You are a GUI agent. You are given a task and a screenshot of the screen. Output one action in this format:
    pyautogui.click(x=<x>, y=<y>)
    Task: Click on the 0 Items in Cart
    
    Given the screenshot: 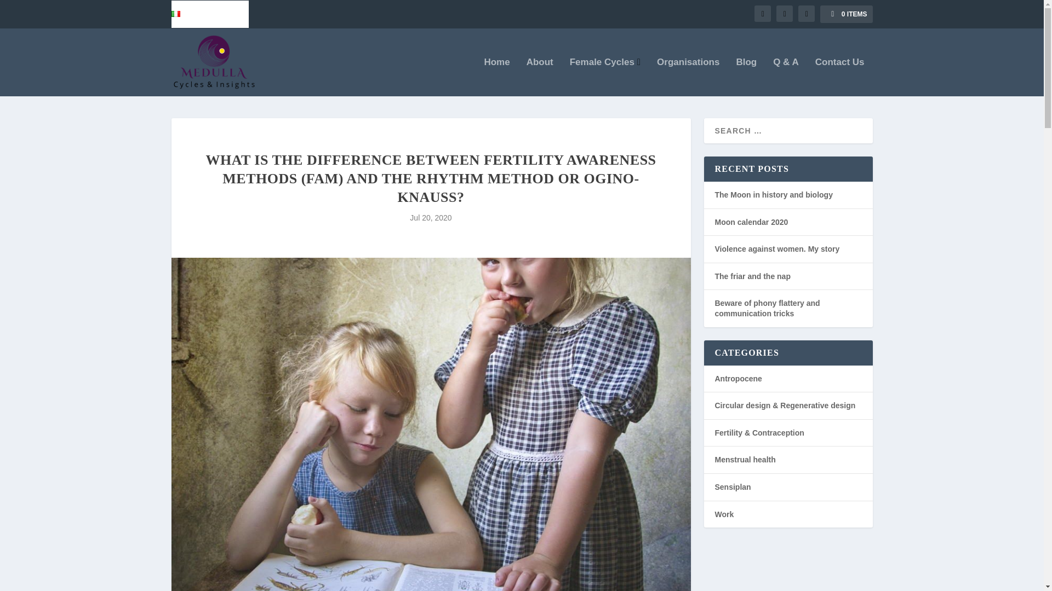 What is the action you would take?
    pyautogui.click(x=846, y=14)
    